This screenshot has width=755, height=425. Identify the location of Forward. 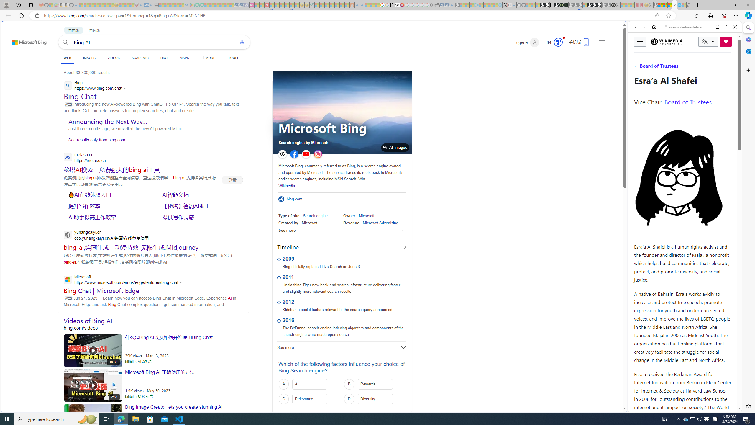
(644, 27).